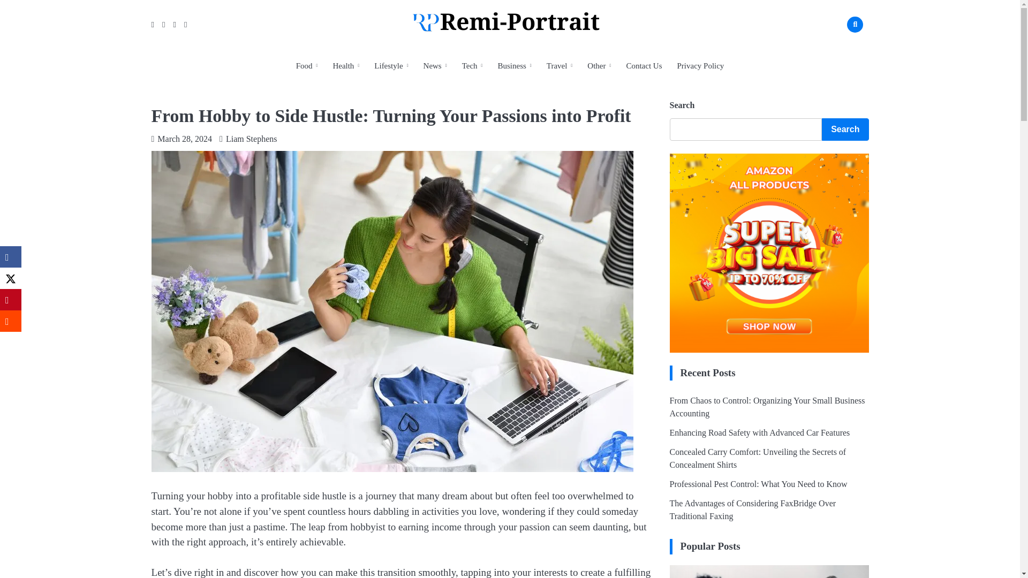 The image size is (1028, 578). Describe the element at coordinates (472, 65) in the screenshot. I see `Tech` at that location.